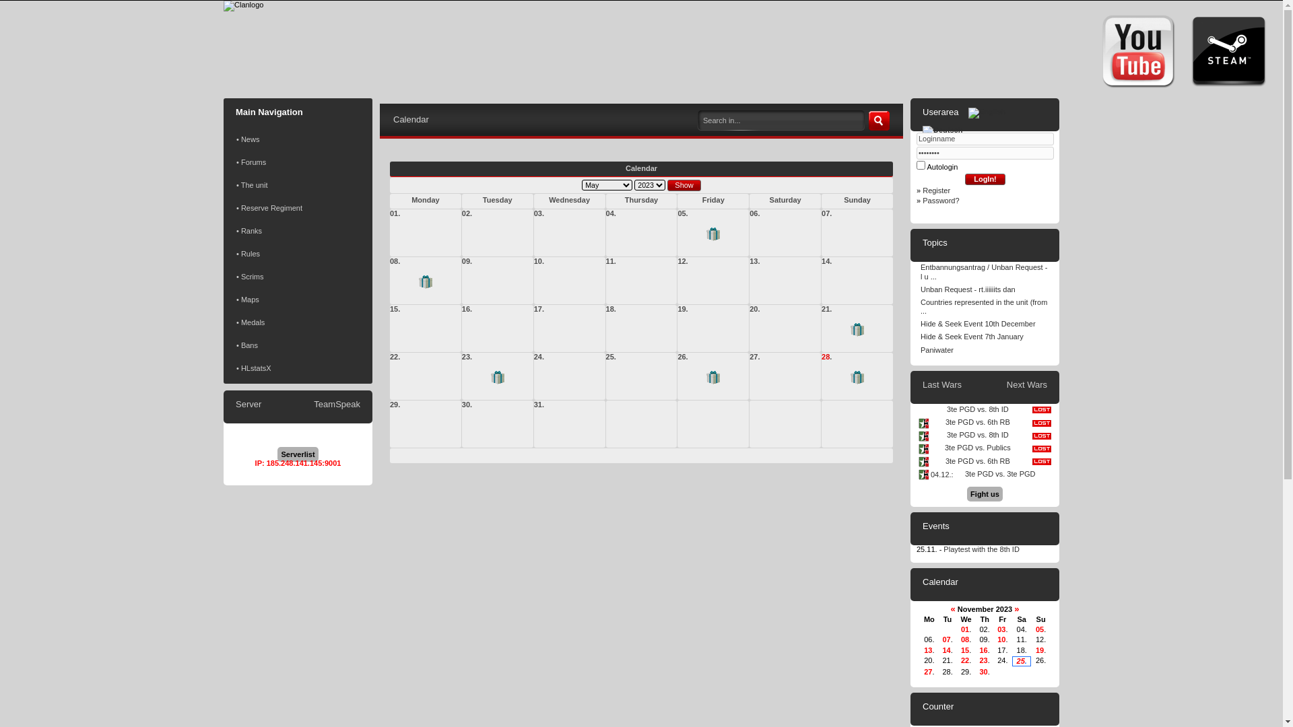 This screenshot has width=1293, height=727. I want to click on LogIn!, so click(985, 179).